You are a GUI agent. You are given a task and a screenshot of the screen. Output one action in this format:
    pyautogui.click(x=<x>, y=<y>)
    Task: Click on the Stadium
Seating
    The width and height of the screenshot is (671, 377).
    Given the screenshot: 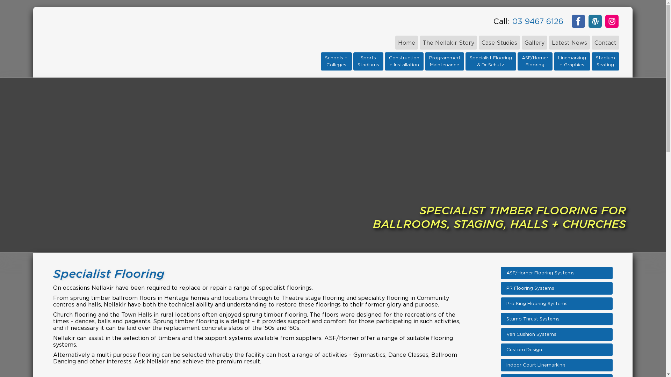 What is the action you would take?
    pyautogui.click(x=605, y=61)
    